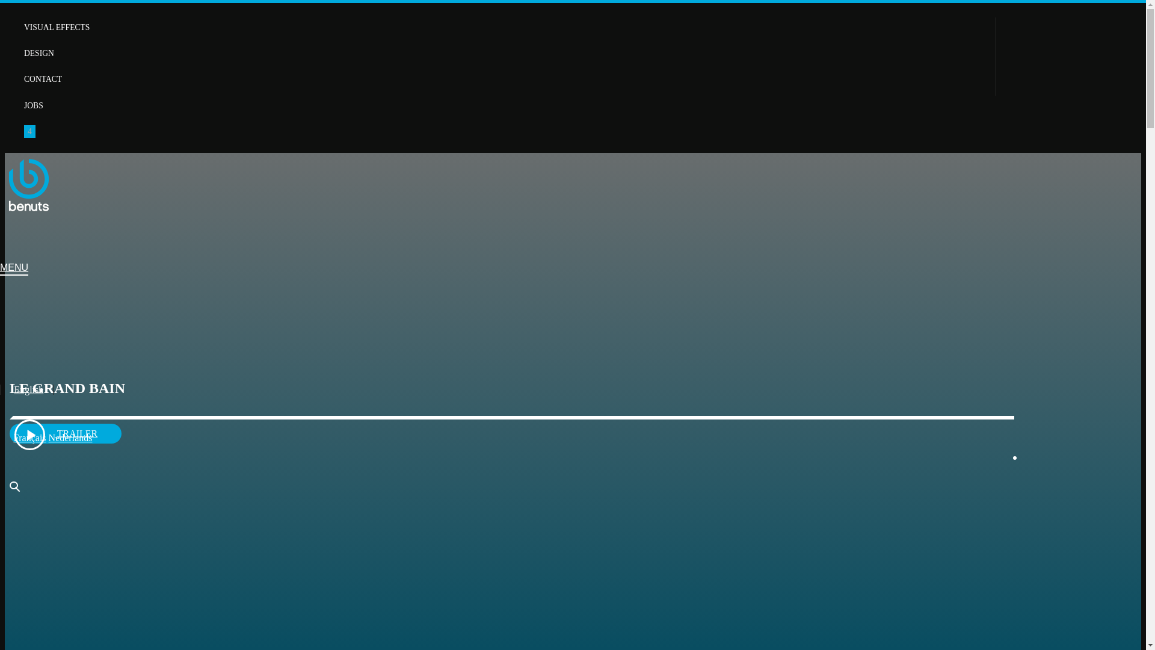 Image resolution: width=1155 pixels, height=650 pixels. What do you see at coordinates (12, 329) in the screenshot?
I see `Instagram` at bounding box center [12, 329].